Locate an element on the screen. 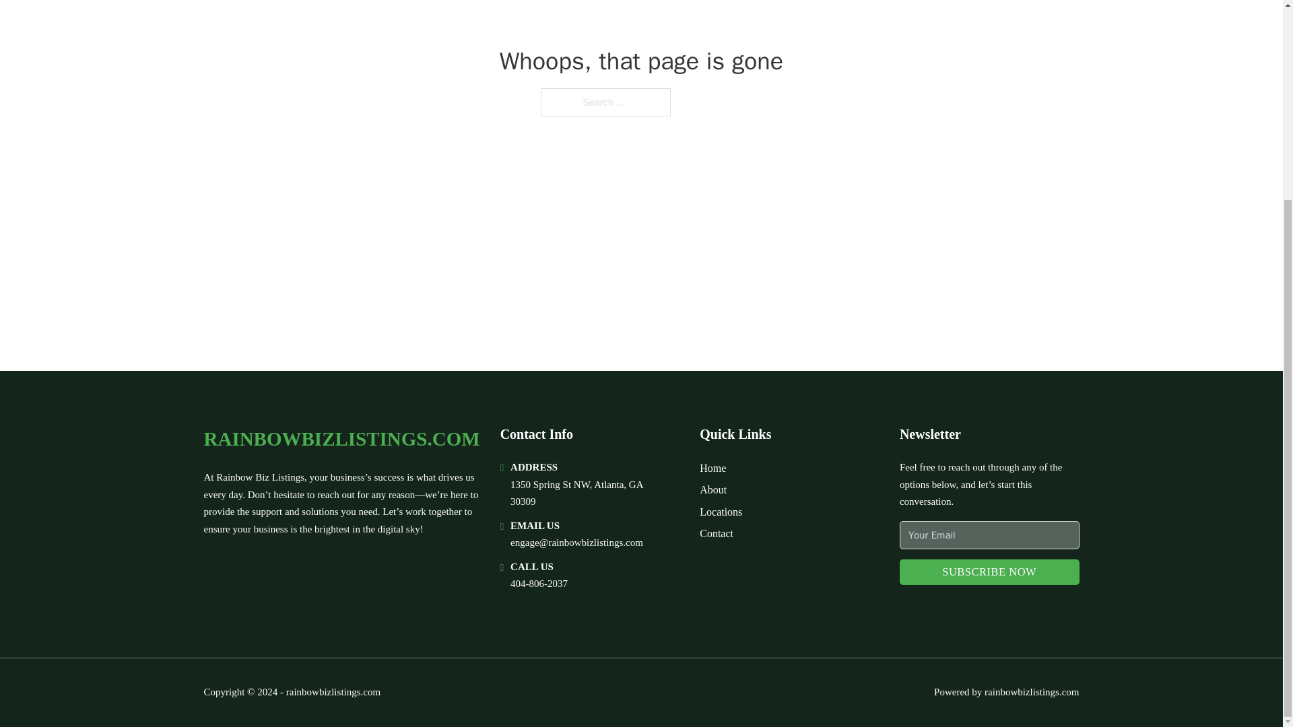 Image resolution: width=1293 pixels, height=727 pixels. Contact is located at coordinates (716, 533).